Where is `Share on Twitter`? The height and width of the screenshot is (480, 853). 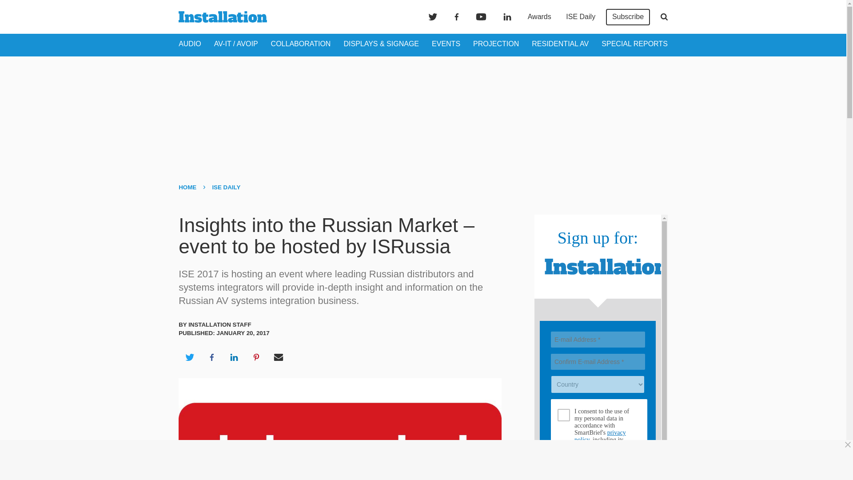
Share on Twitter is located at coordinates (189, 357).